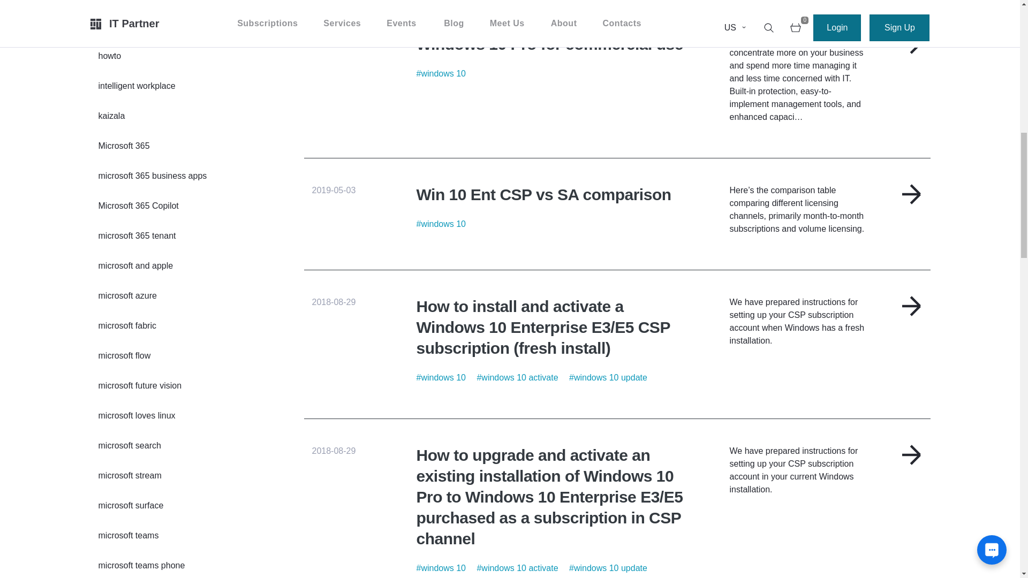 The image size is (1028, 578). What do you see at coordinates (110, 56) in the screenshot?
I see `howto` at bounding box center [110, 56].